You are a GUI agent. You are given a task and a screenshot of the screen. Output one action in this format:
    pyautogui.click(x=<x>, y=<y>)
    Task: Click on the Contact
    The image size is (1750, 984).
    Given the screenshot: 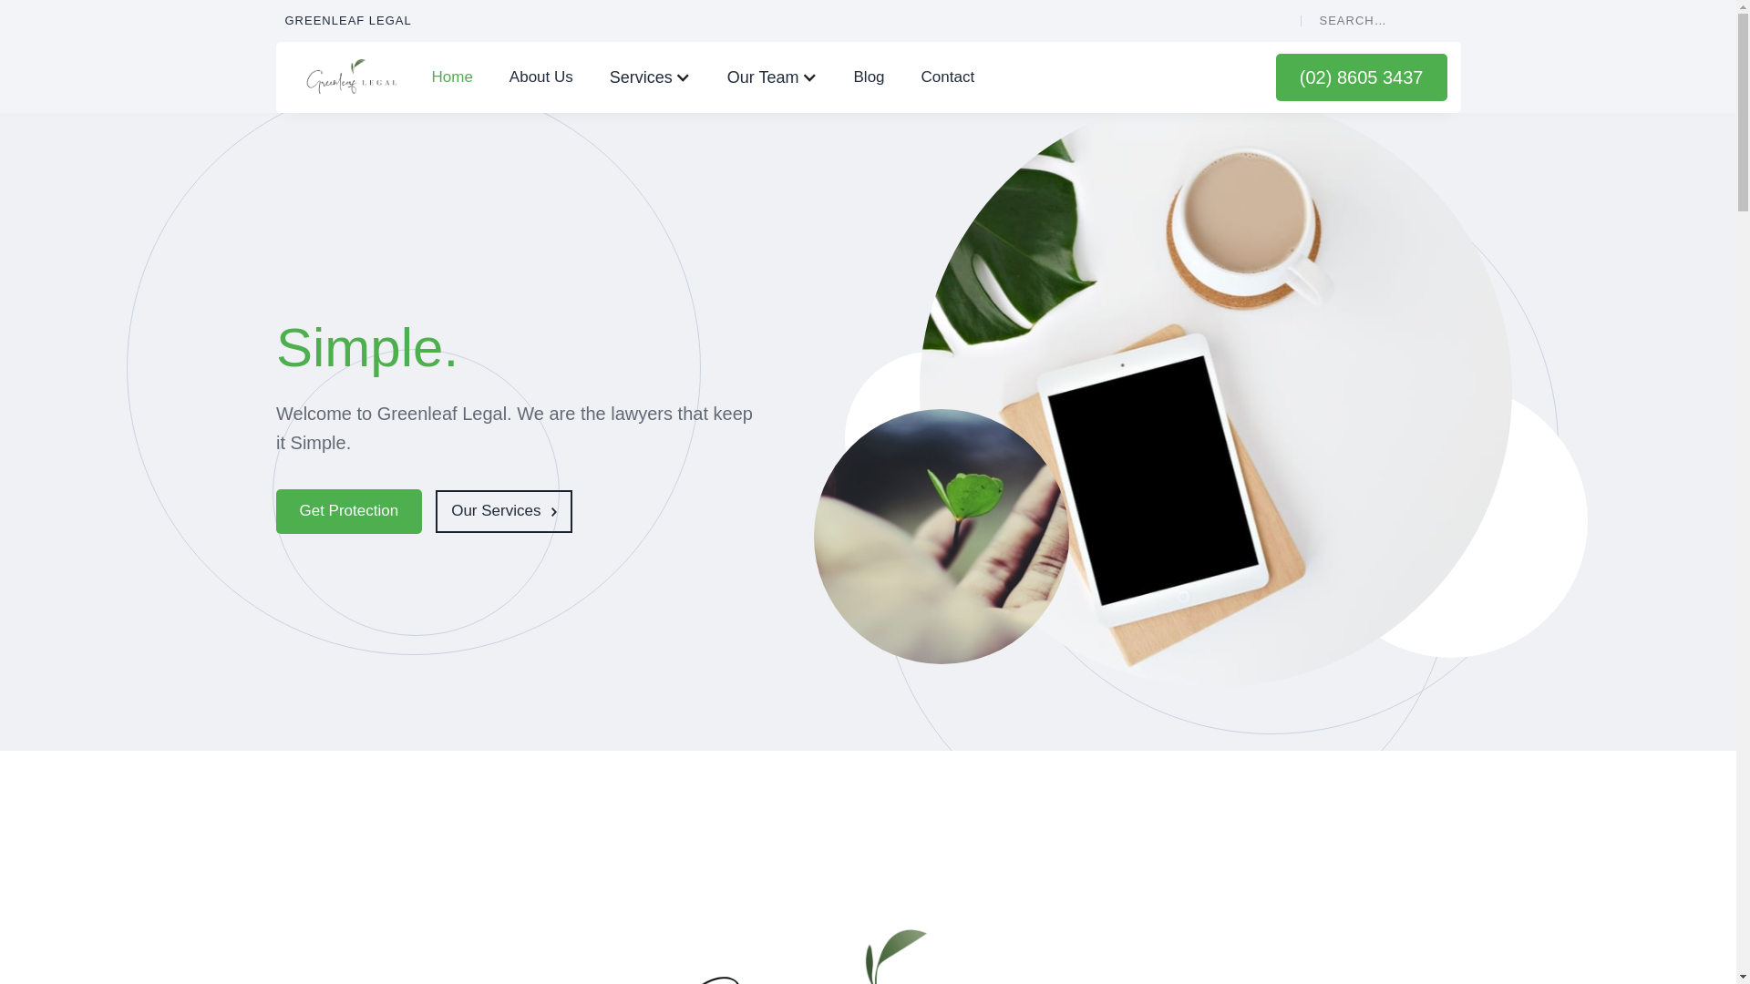 What is the action you would take?
    pyautogui.click(x=948, y=78)
    